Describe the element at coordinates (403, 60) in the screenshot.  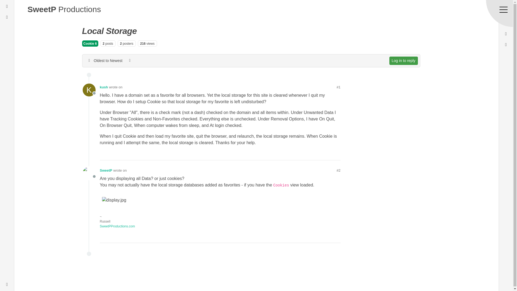
I see `Log in to reply` at that location.